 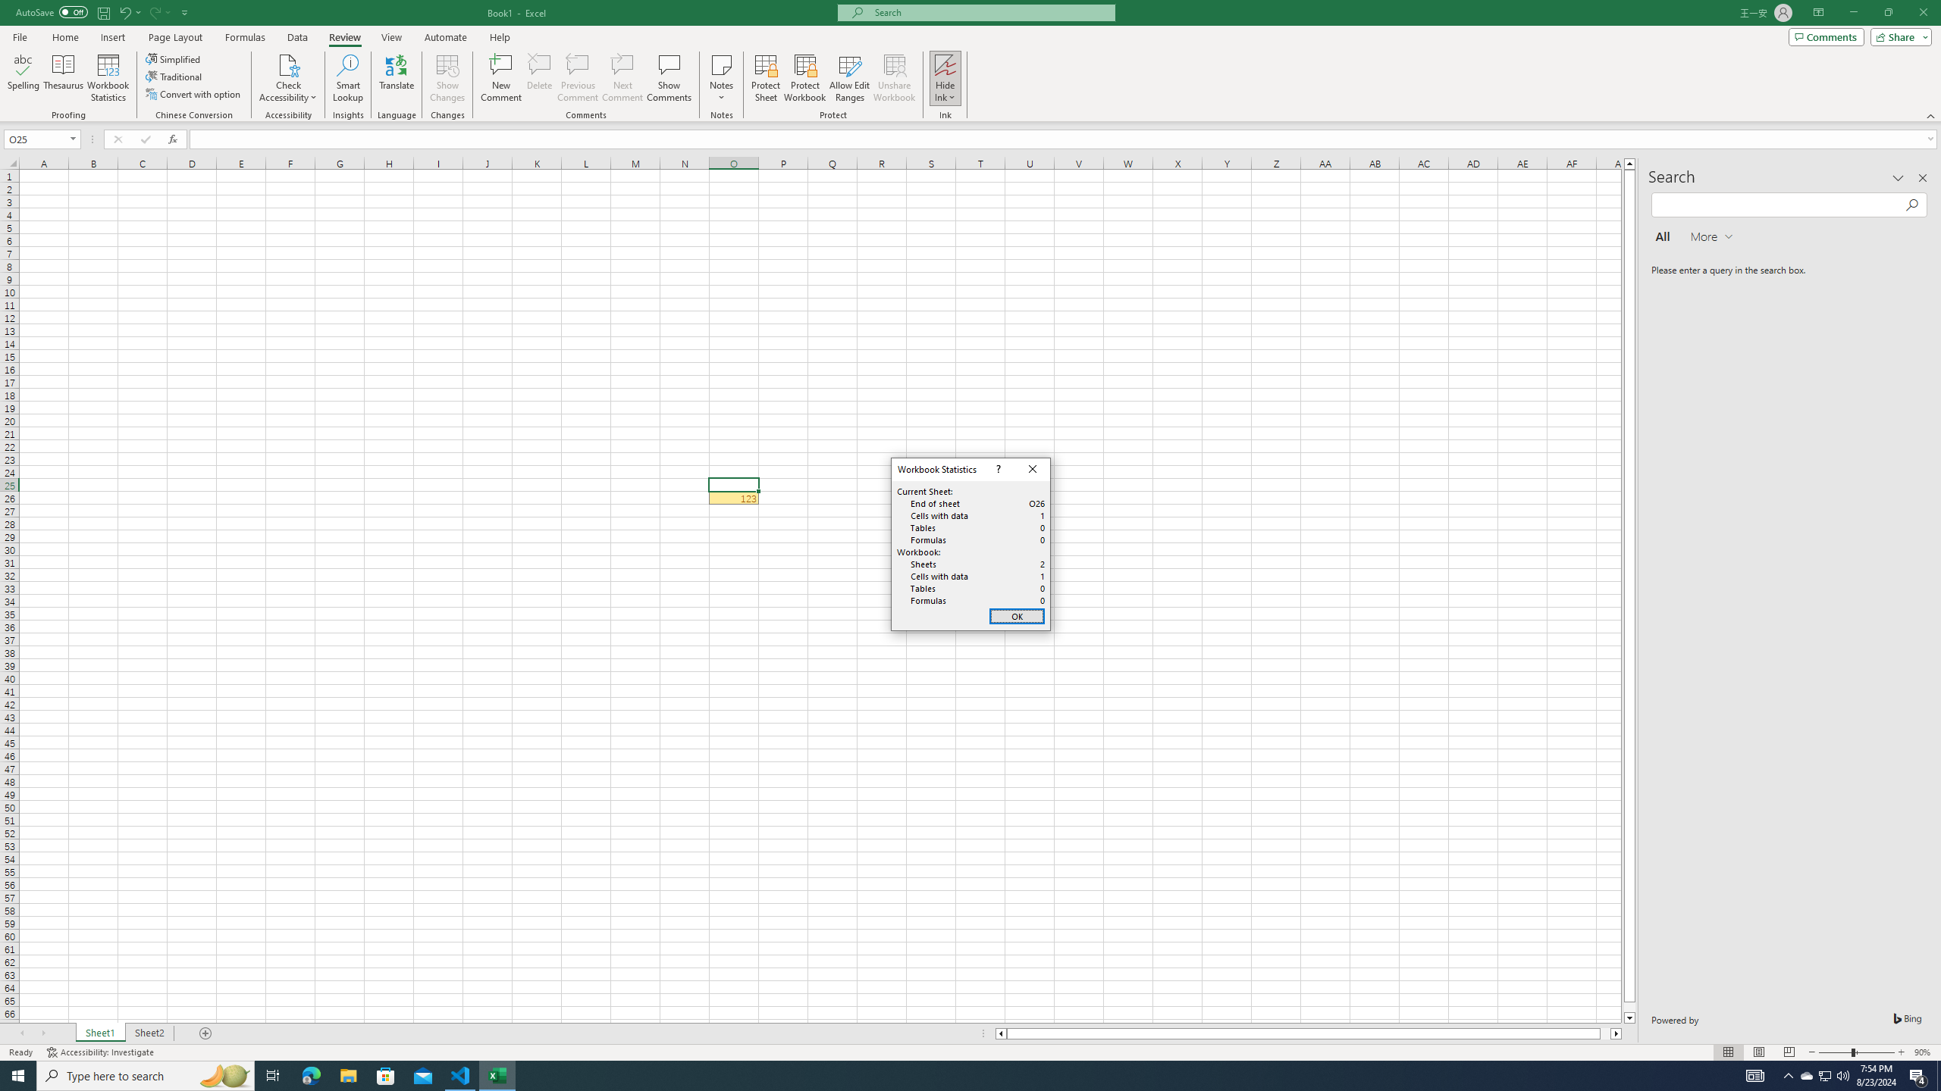 What do you see at coordinates (1842, 1076) in the screenshot?
I see `Q2790: 100%` at bounding box center [1842, 1076].